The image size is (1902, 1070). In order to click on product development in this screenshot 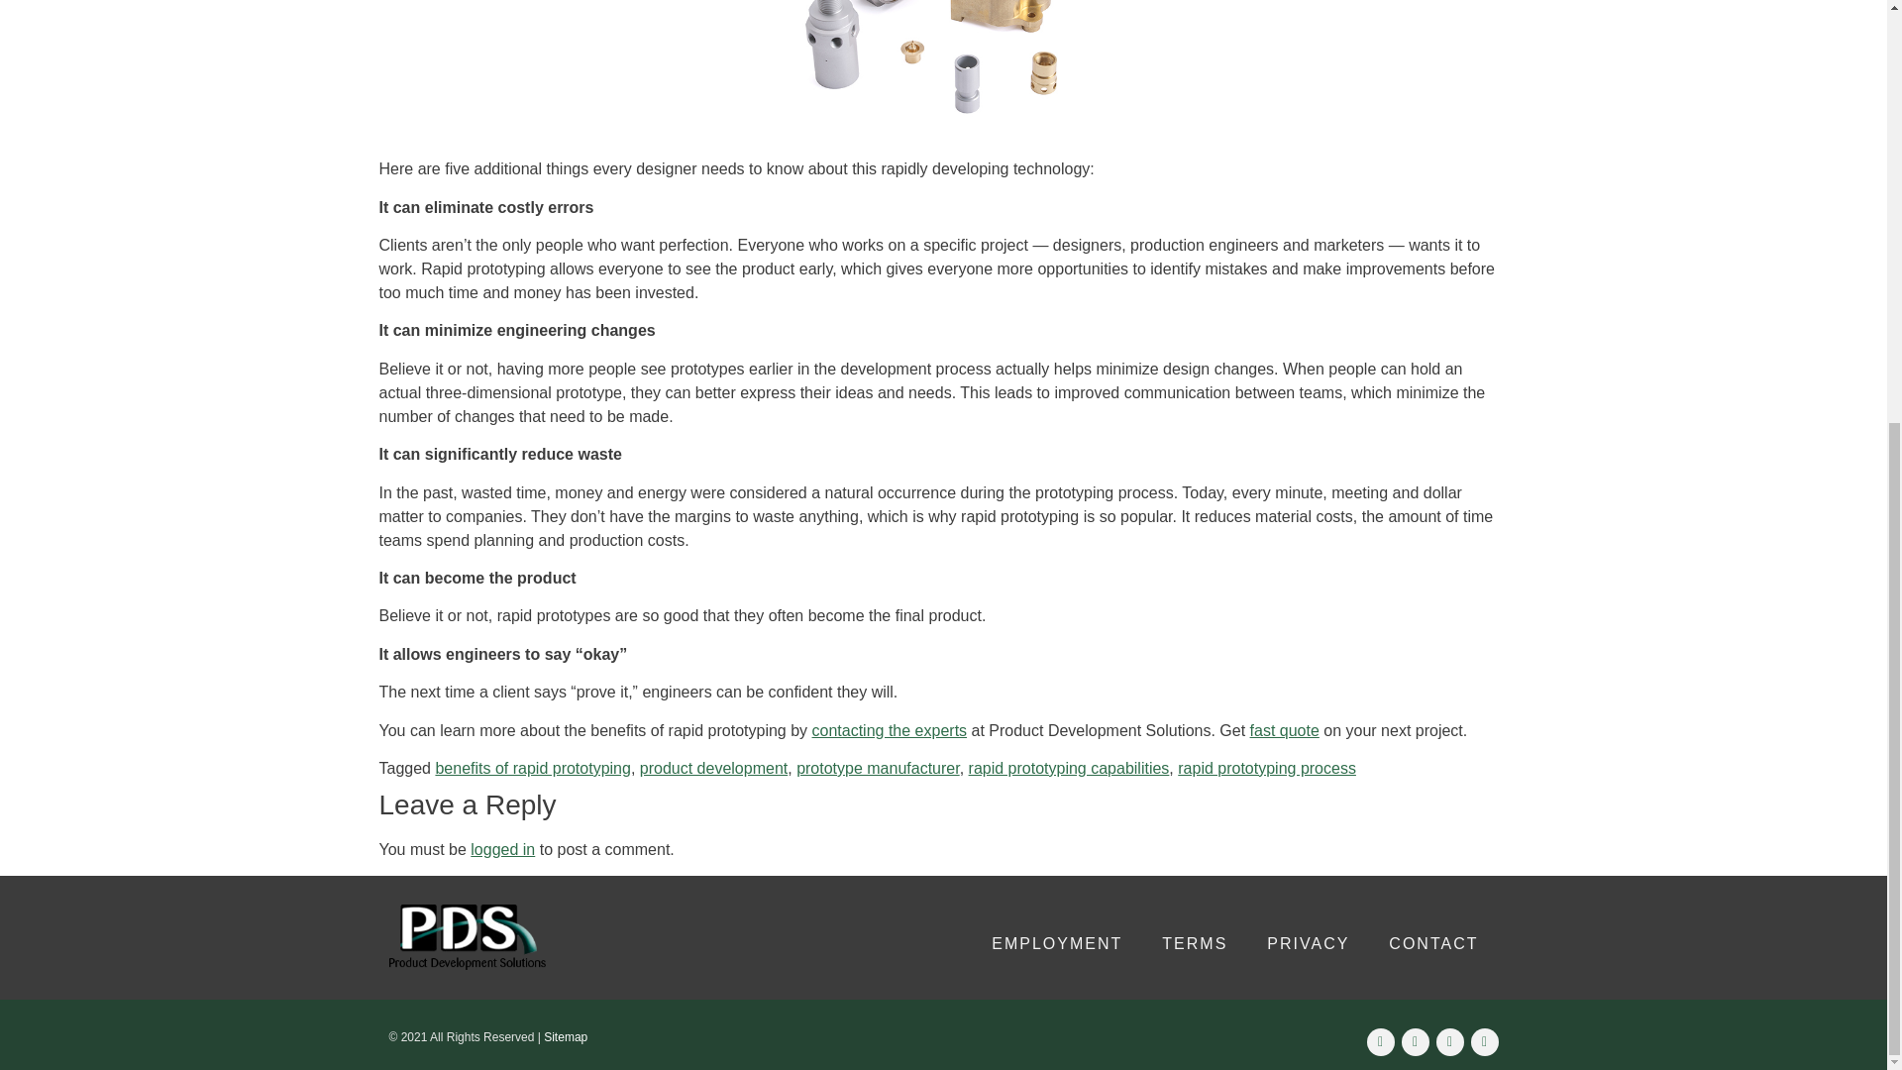, I will do `click(713, 768)`.